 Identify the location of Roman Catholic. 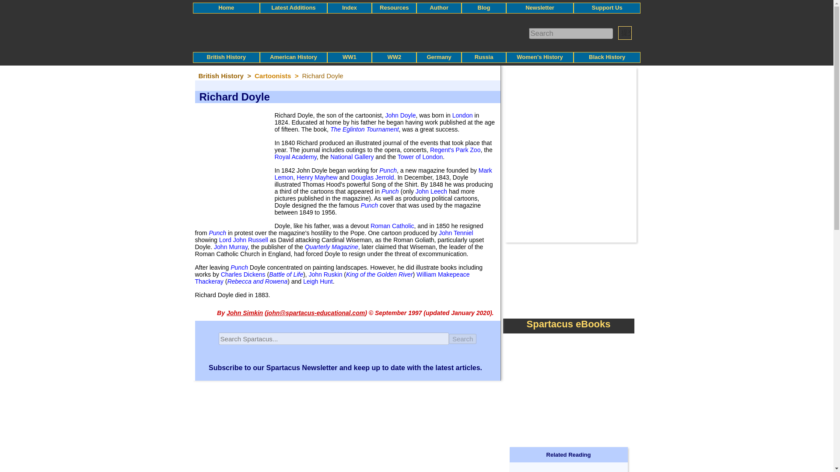
(392, 226).